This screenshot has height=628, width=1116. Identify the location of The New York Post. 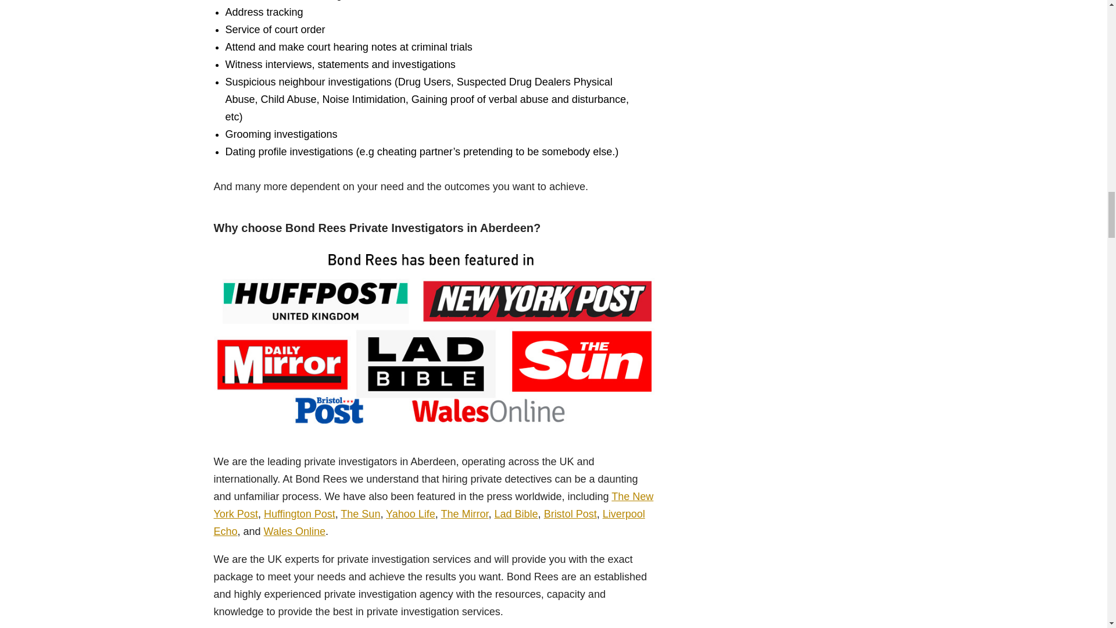
(434, 505).